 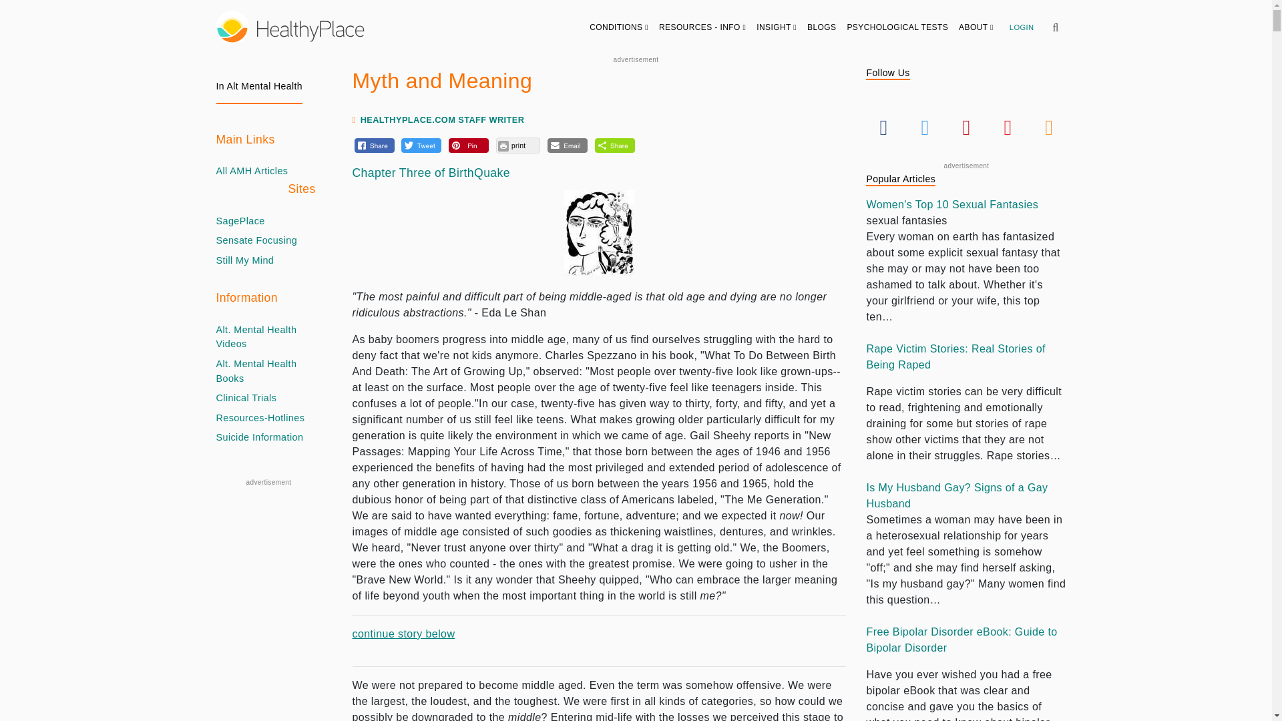 What do you see at coordinates (619, 27) in the screenshot?
I see `CONDITIONS` at bounding box center [619, 27].